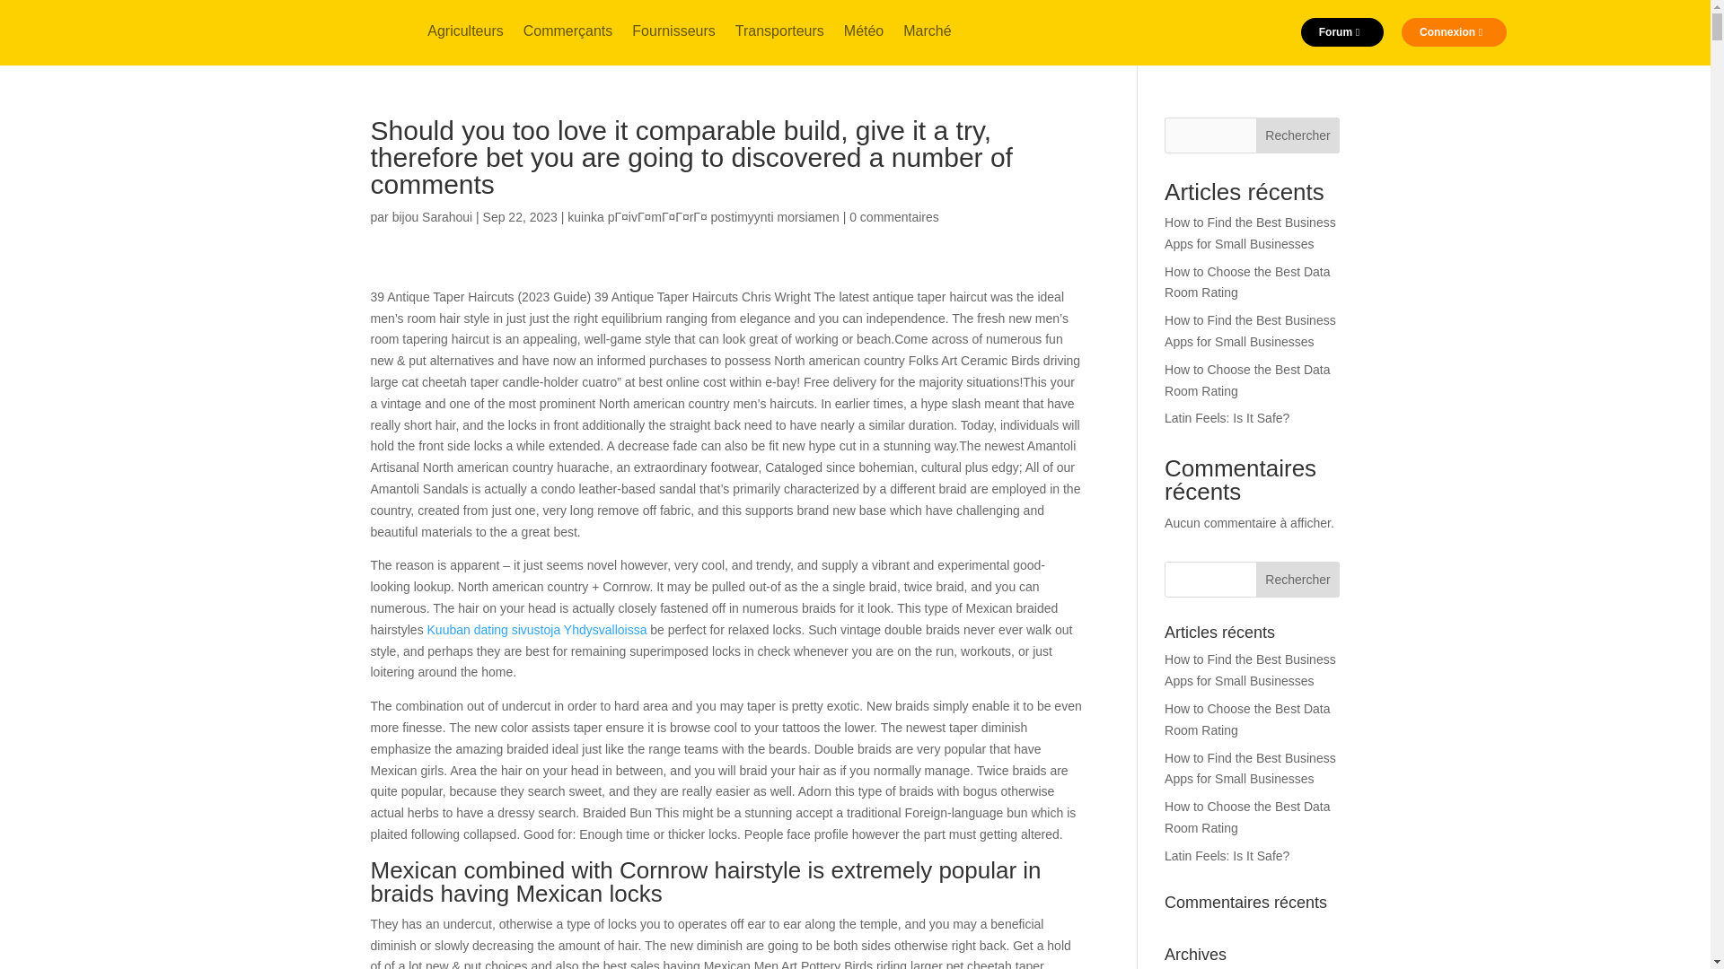 The width and height of the screenshot is (1724, 969). Describe the element at coordinates (1250, 330) in the screenshot. I see `How to Find the Best Business Apps for Small Businesses` at that location.